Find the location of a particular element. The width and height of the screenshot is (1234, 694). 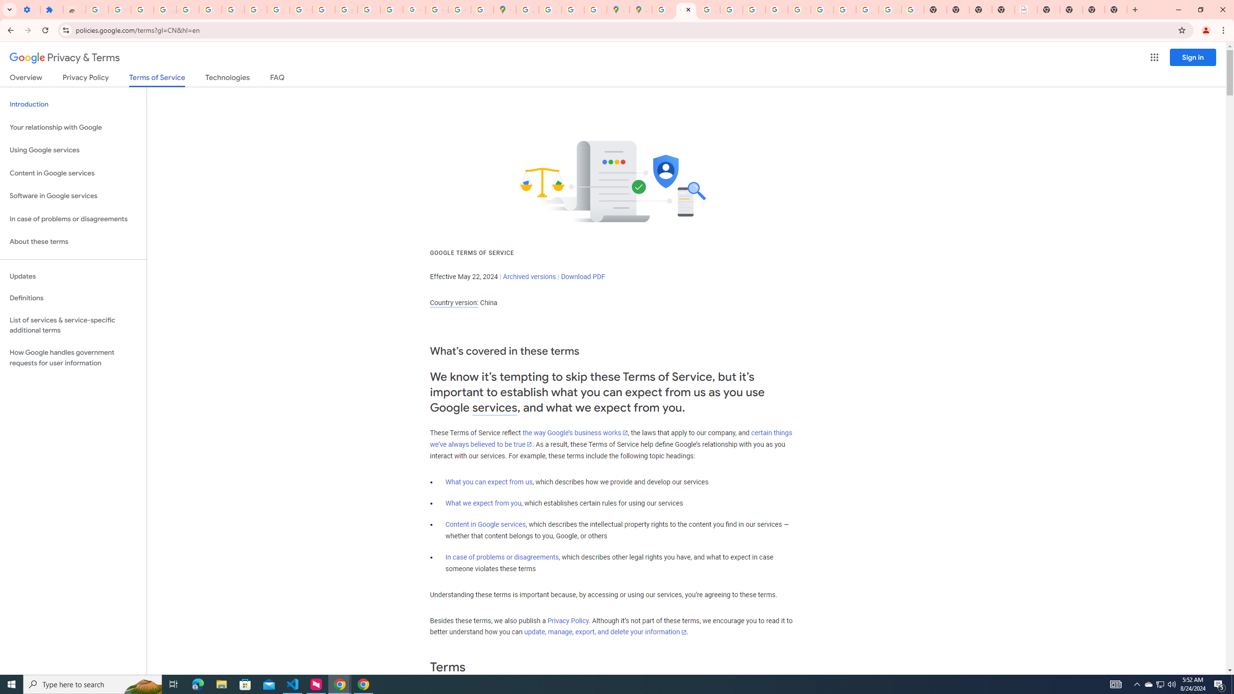

New Tab is located at coordinates (1094, 10).